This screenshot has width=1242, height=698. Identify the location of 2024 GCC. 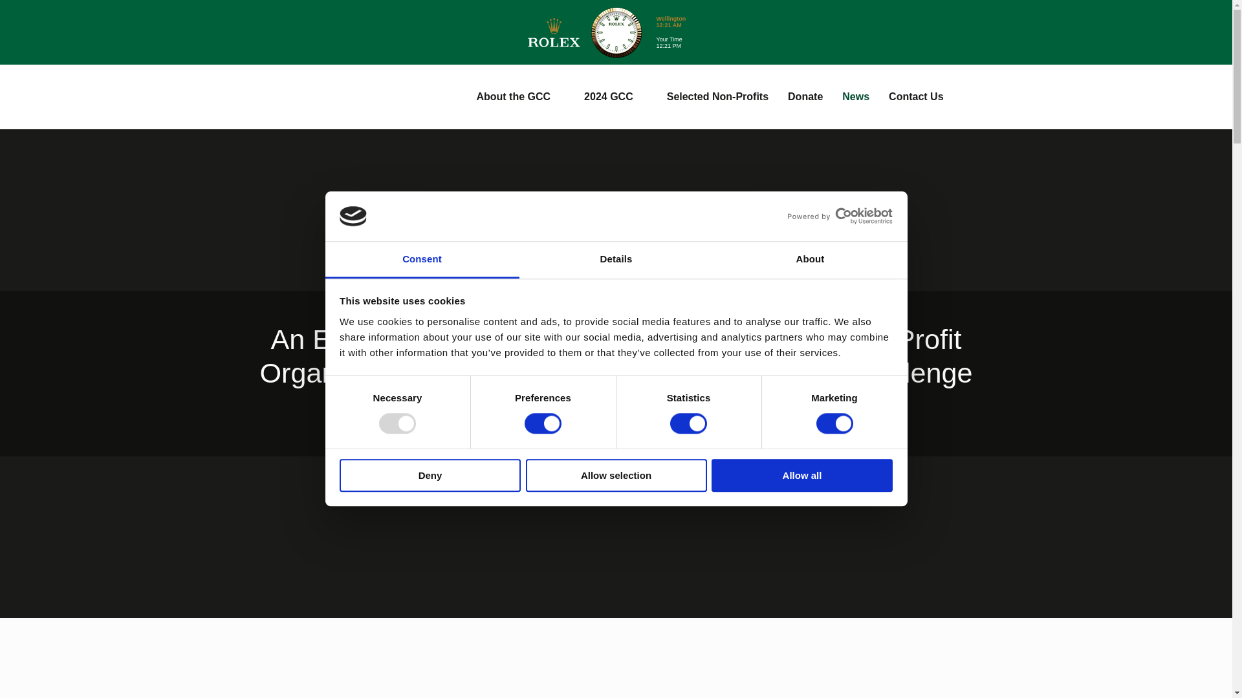
(615, 96).